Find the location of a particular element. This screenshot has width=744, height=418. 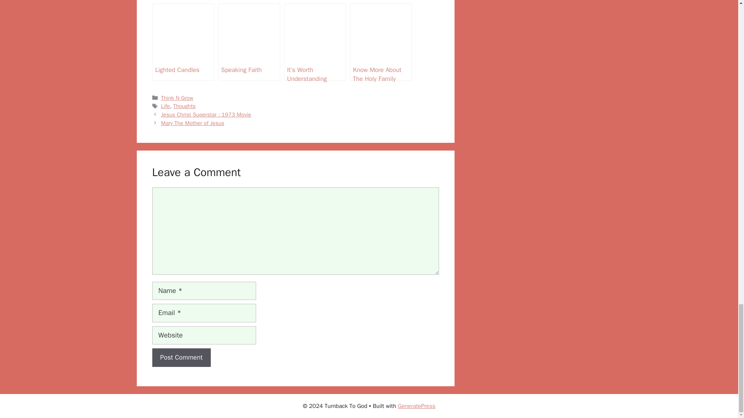

Post Comment is located at coordinates (181, 358).